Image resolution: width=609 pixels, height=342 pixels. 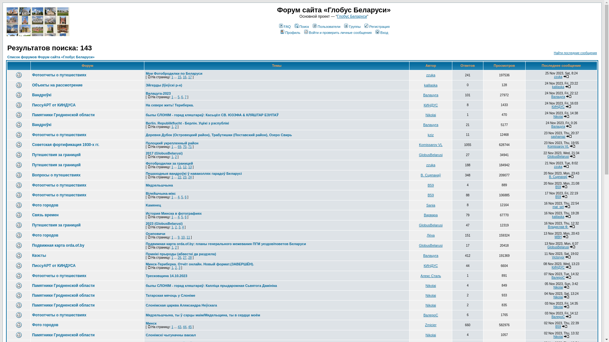 What do you see at coordinates (558, 337) in the screenshot?
I see `Nikolai` at bounding box center [558, 337].